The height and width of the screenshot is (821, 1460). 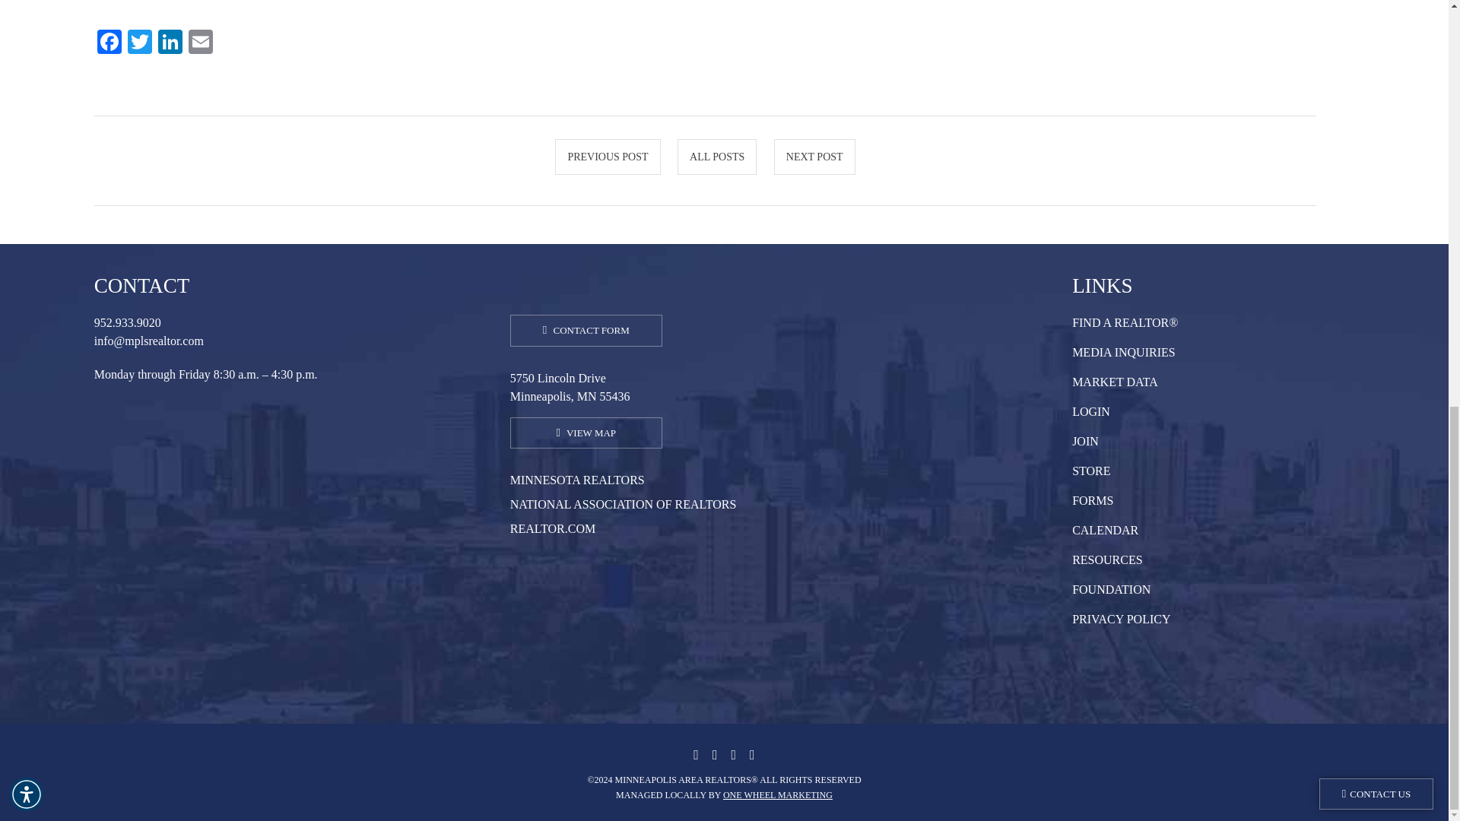 What do you see at coordinates (27, 3) in the screenshot?
I see `Accessibility Menu` at bounding box center [27, 3].